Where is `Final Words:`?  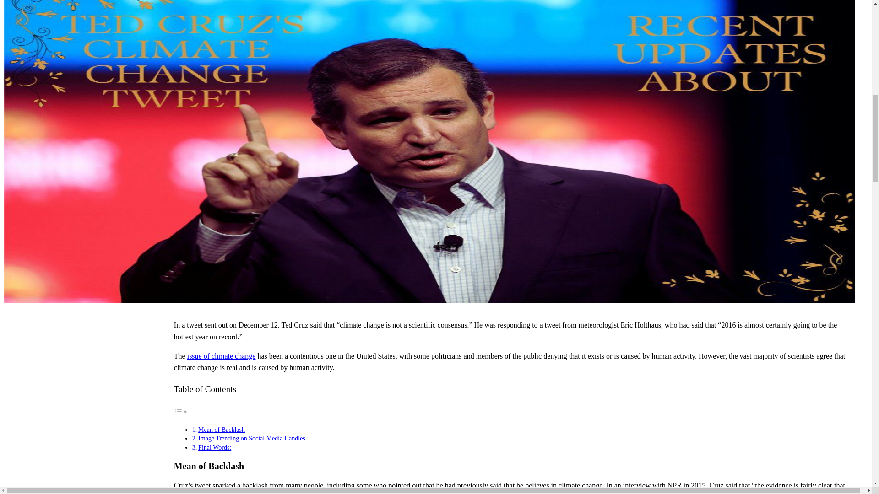
Final Words: is located at coordinates (214, 447).